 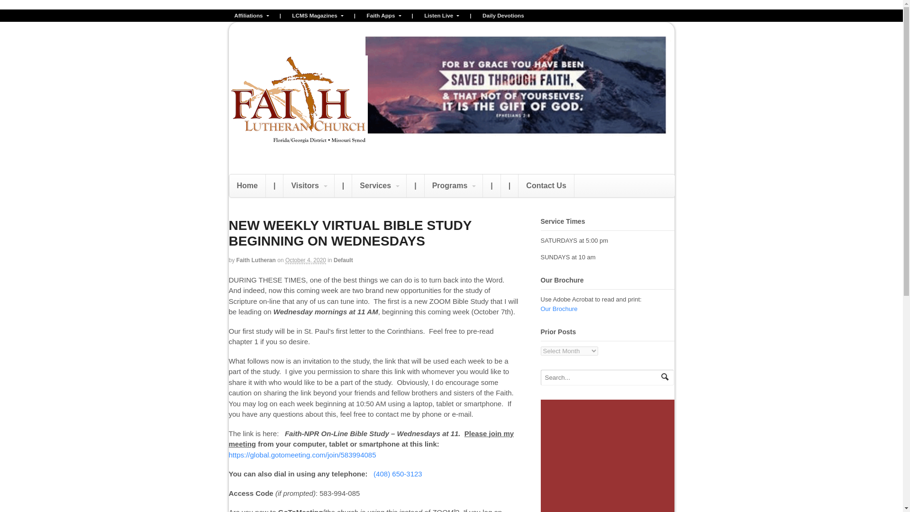 I want to click on 2020-10-04T03:15:20-0400, so click(x=305, y=261).